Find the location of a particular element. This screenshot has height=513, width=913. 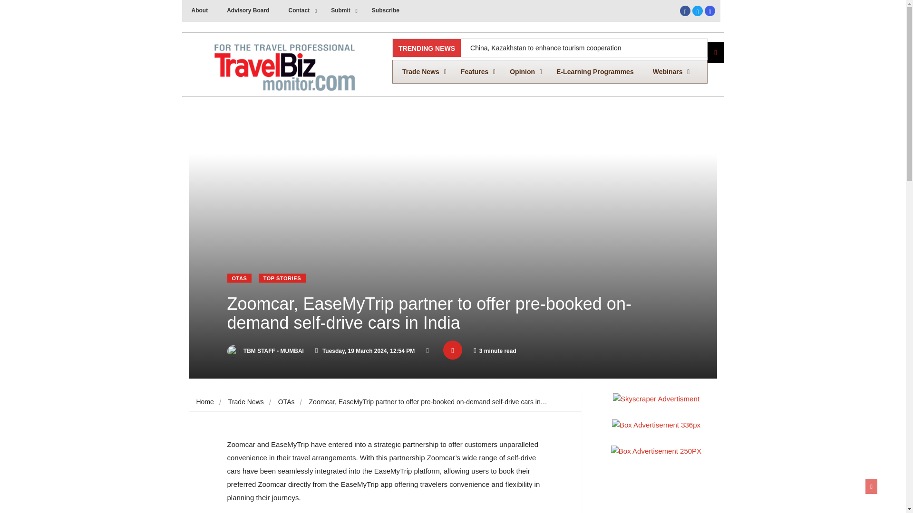

About is located at coordinates (199, 11).